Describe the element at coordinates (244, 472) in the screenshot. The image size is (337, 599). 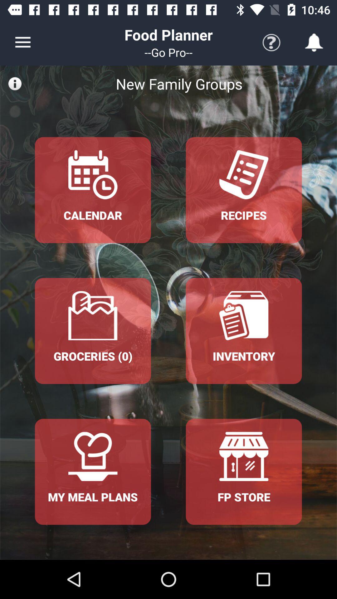
I see `click on the fp store option` at that location.